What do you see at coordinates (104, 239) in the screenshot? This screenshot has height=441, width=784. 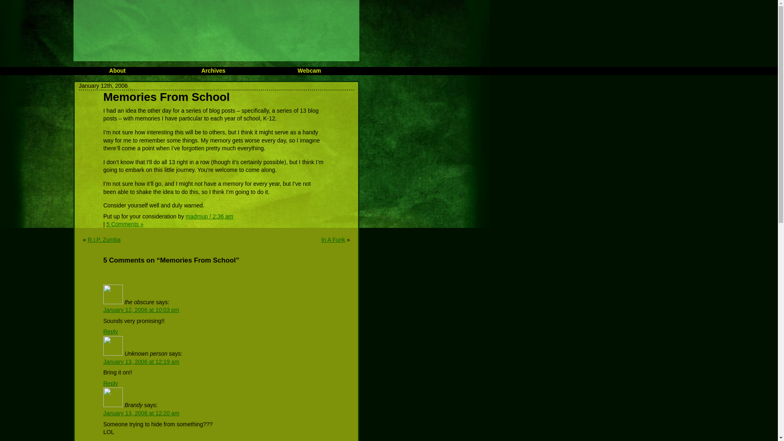 I see `R.I.P. Zumba` at bounding box center [104, 239].